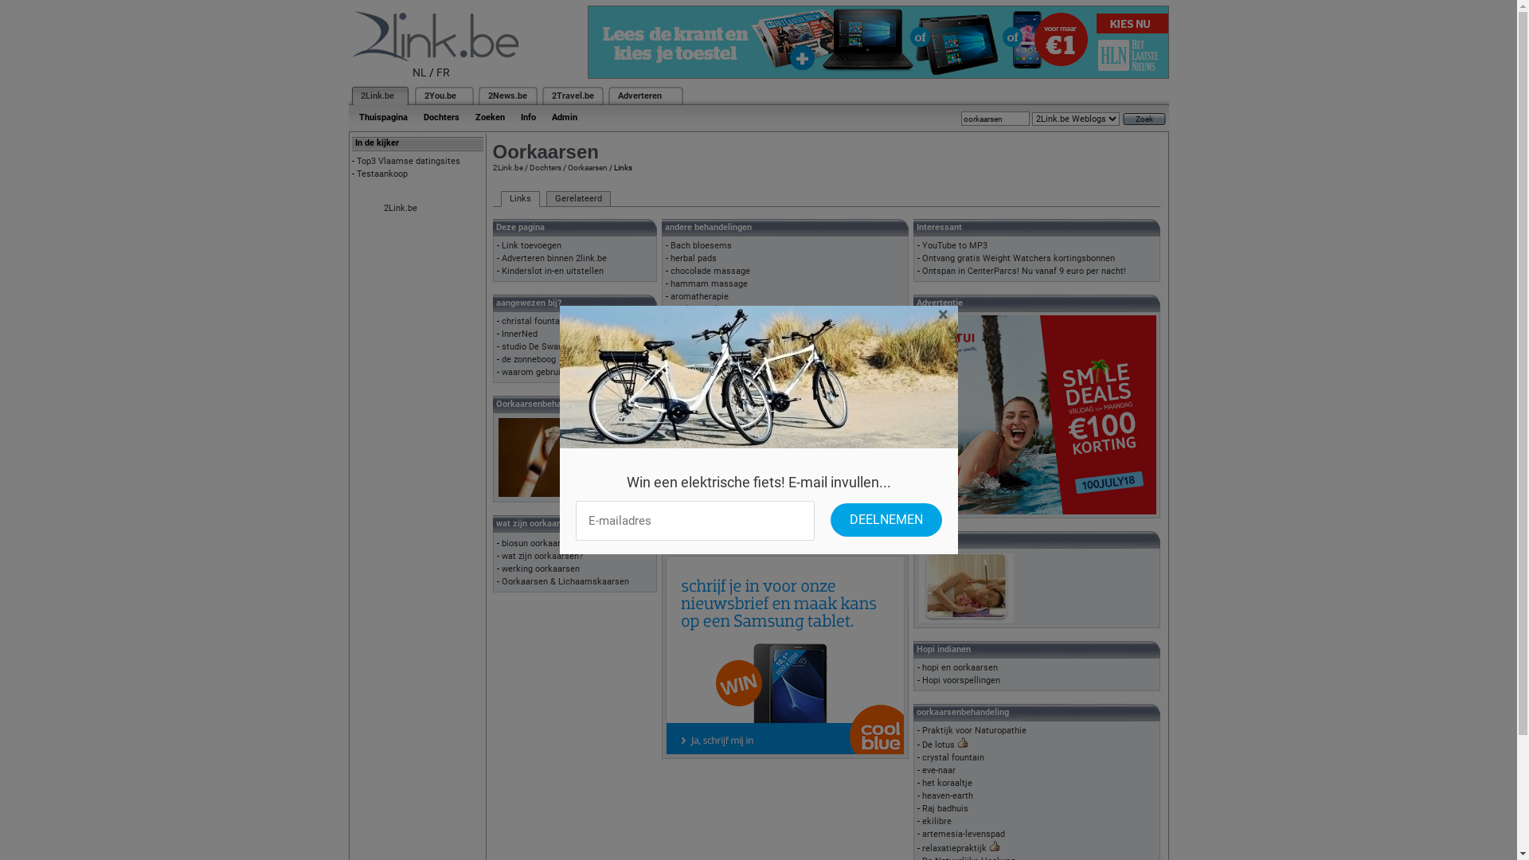 This screenshot has height=860, width=1529. What do you see at coordinates (532, 347) in the screenshot?
I see `studio De Swan` at bounding box center [532, 347].